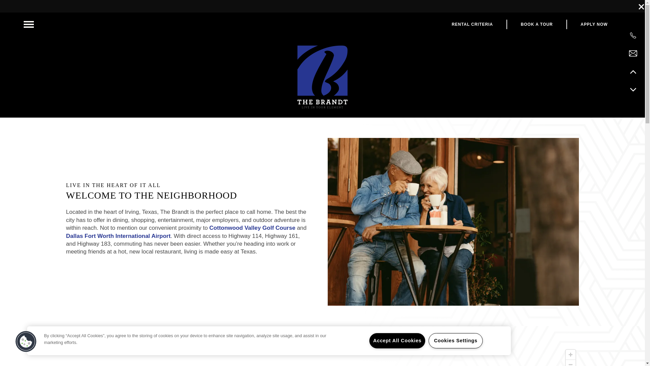  What do you see at coordinates (594, 24) in the screenshot?
I see `APPLY NOW` at bounding box center [594, 24].